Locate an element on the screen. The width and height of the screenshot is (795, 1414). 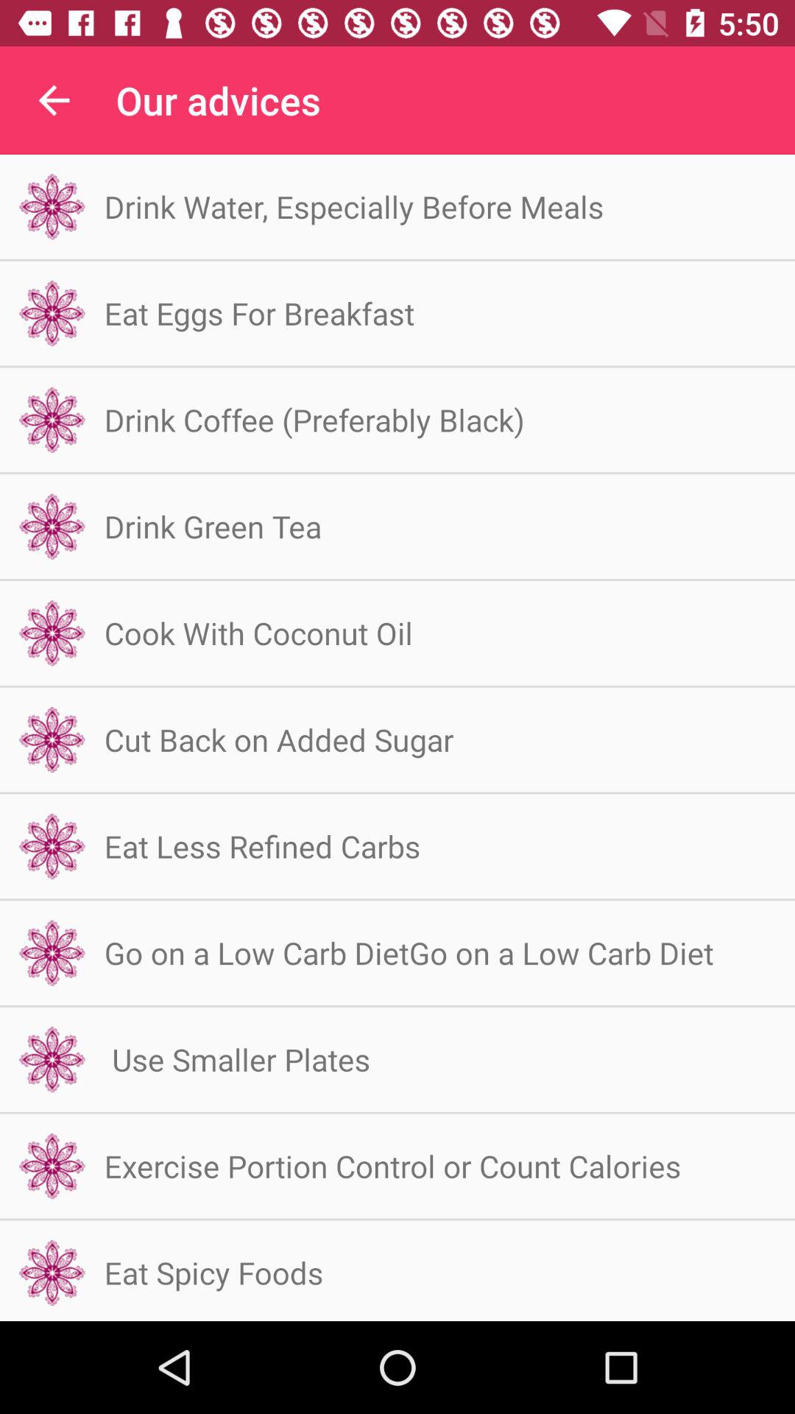
scroll to drink water especially icon is located at coordinates (353, 206).